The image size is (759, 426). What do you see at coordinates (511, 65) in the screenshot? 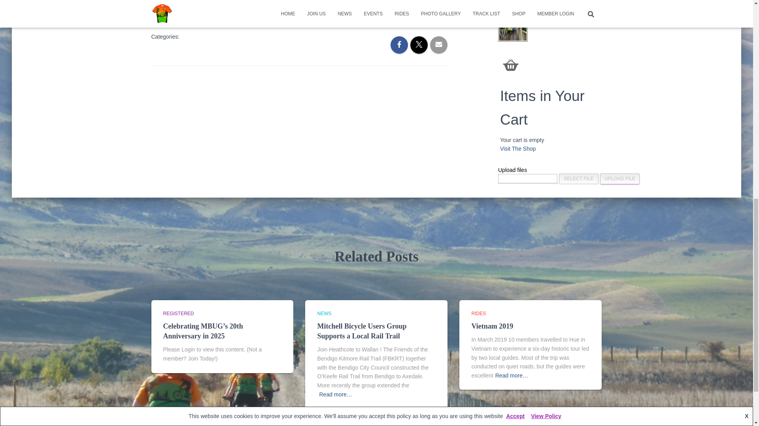
I see `Shopping Cart` at bounding box center [511, 65].